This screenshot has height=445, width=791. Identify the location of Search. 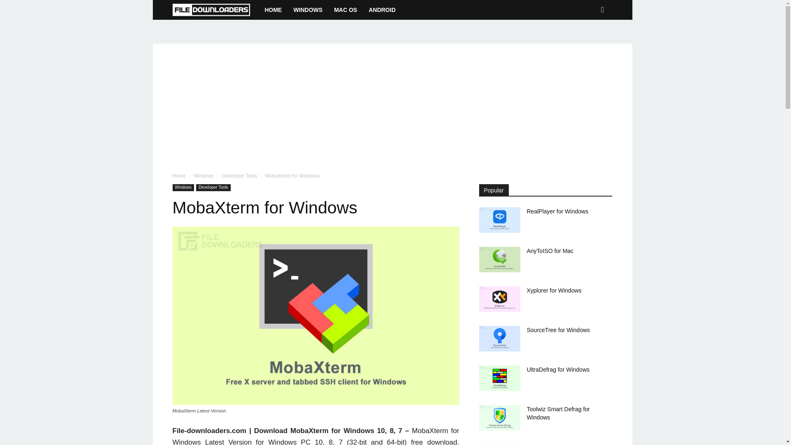
(589, 42).